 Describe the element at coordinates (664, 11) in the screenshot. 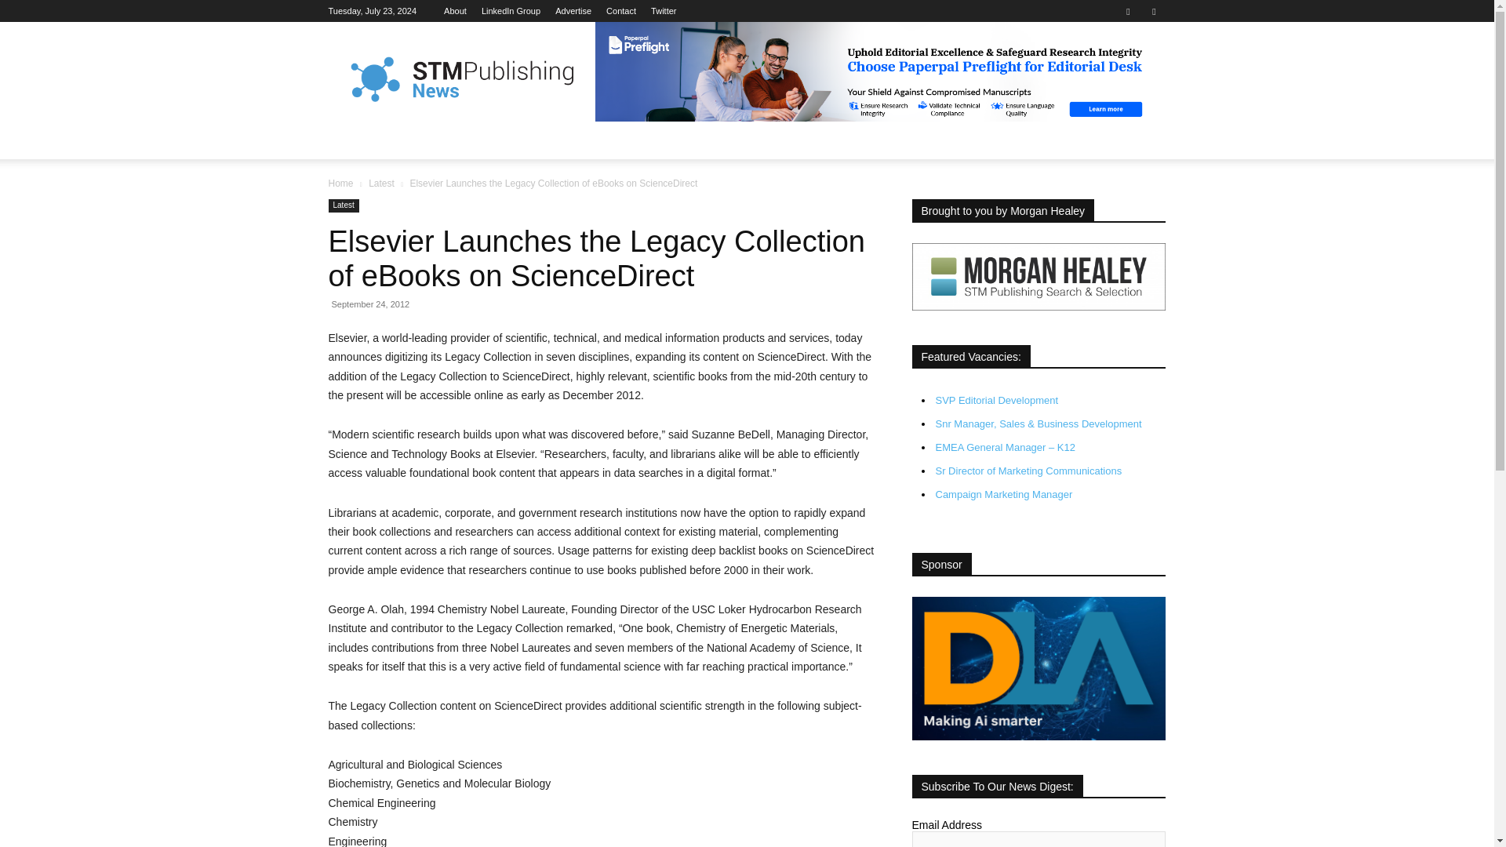

I see `Twitter` at that location.